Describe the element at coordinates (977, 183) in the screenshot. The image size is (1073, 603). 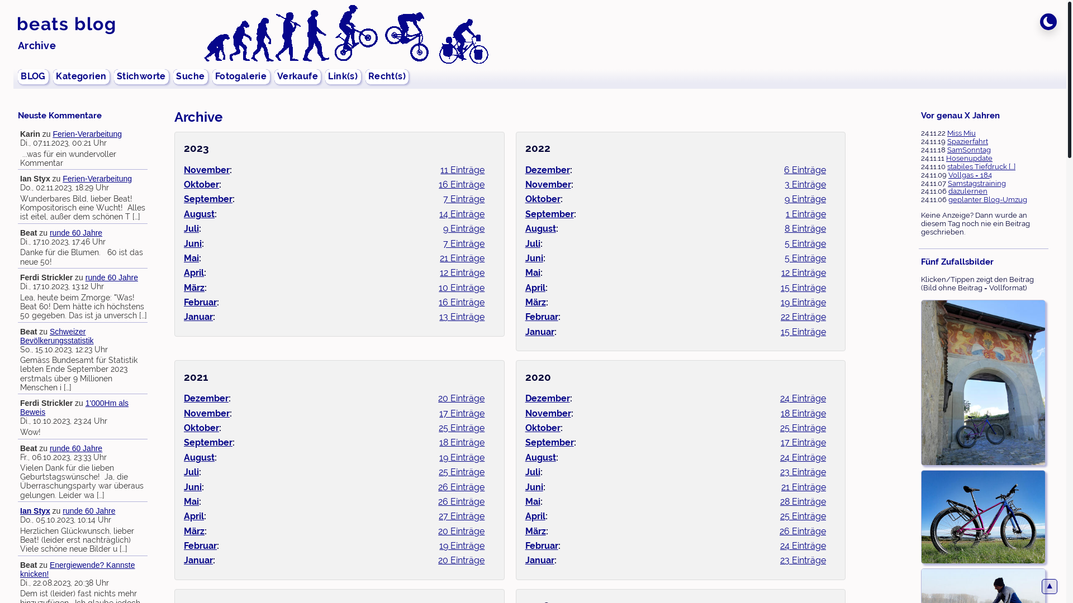
I see `Samstagstraining` at that location.